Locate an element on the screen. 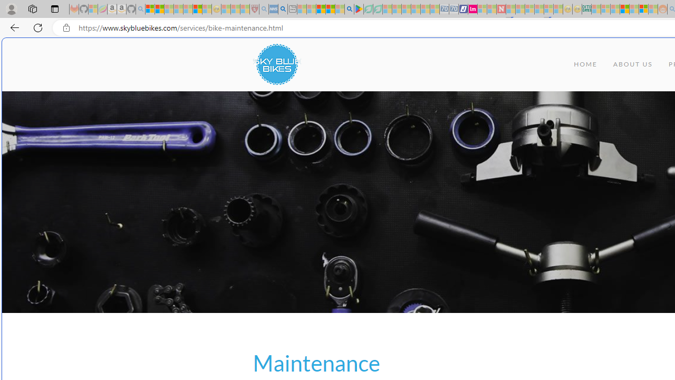 This screenshot has width=675, height=380. Class: uk-navbar-item uk-logo is located at coordinates (276, 64).